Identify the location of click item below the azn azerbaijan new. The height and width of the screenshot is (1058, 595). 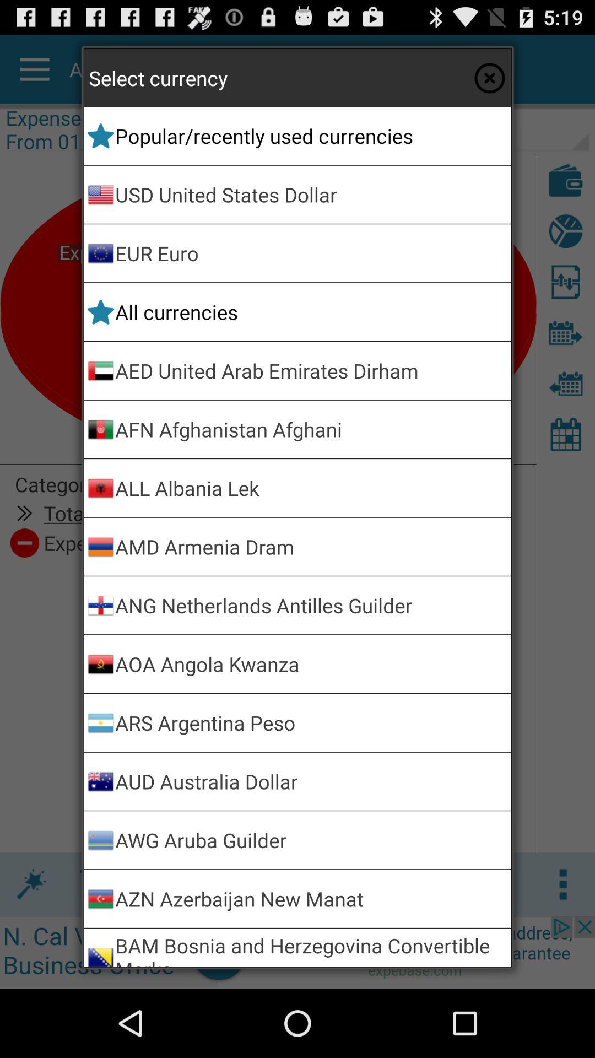
(311, 948).